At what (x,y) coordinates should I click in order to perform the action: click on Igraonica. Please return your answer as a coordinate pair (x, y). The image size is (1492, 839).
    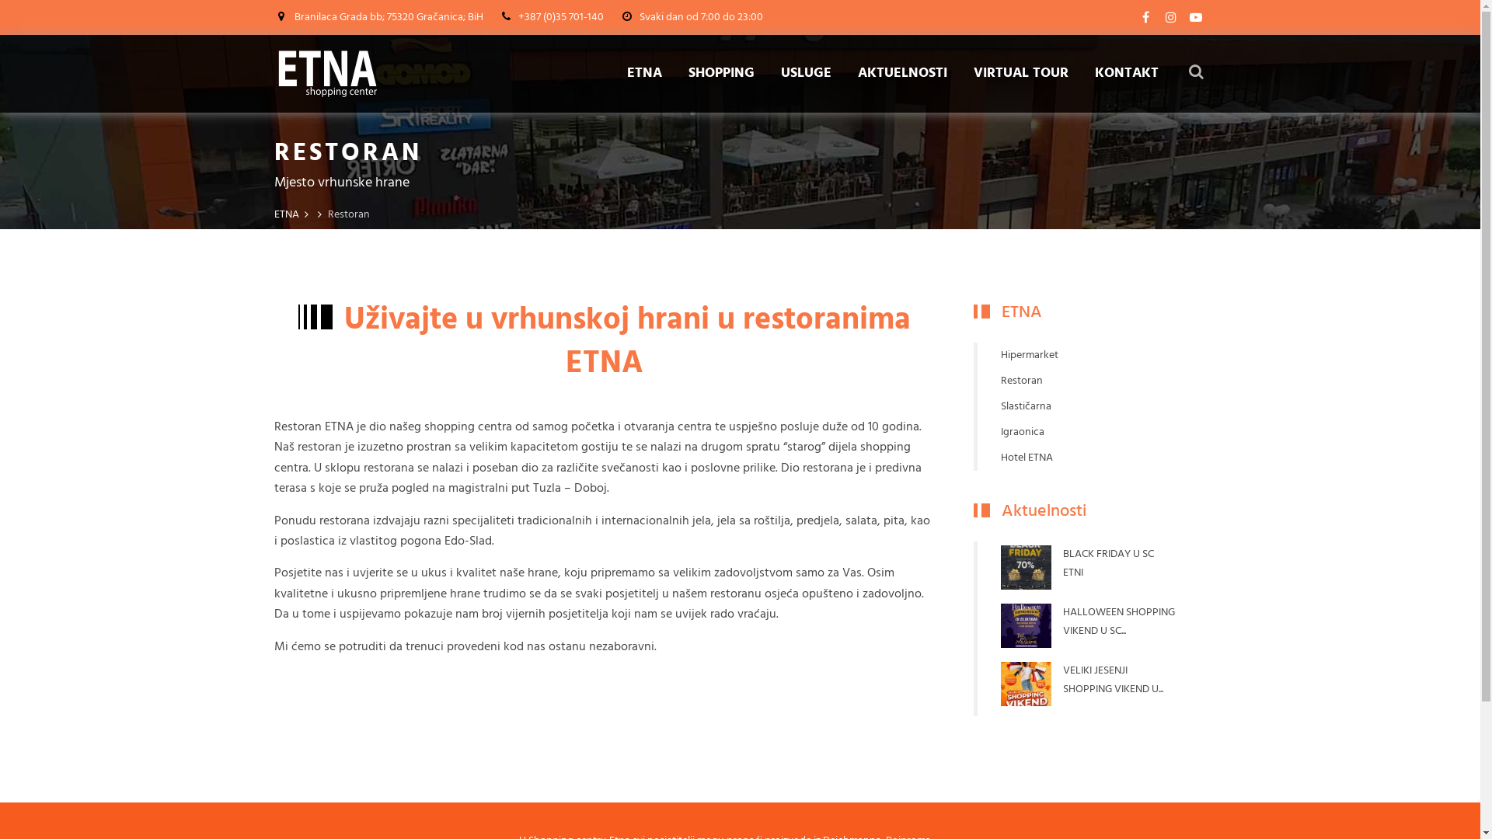
    Looking at the image, I should click on (1074, 432).